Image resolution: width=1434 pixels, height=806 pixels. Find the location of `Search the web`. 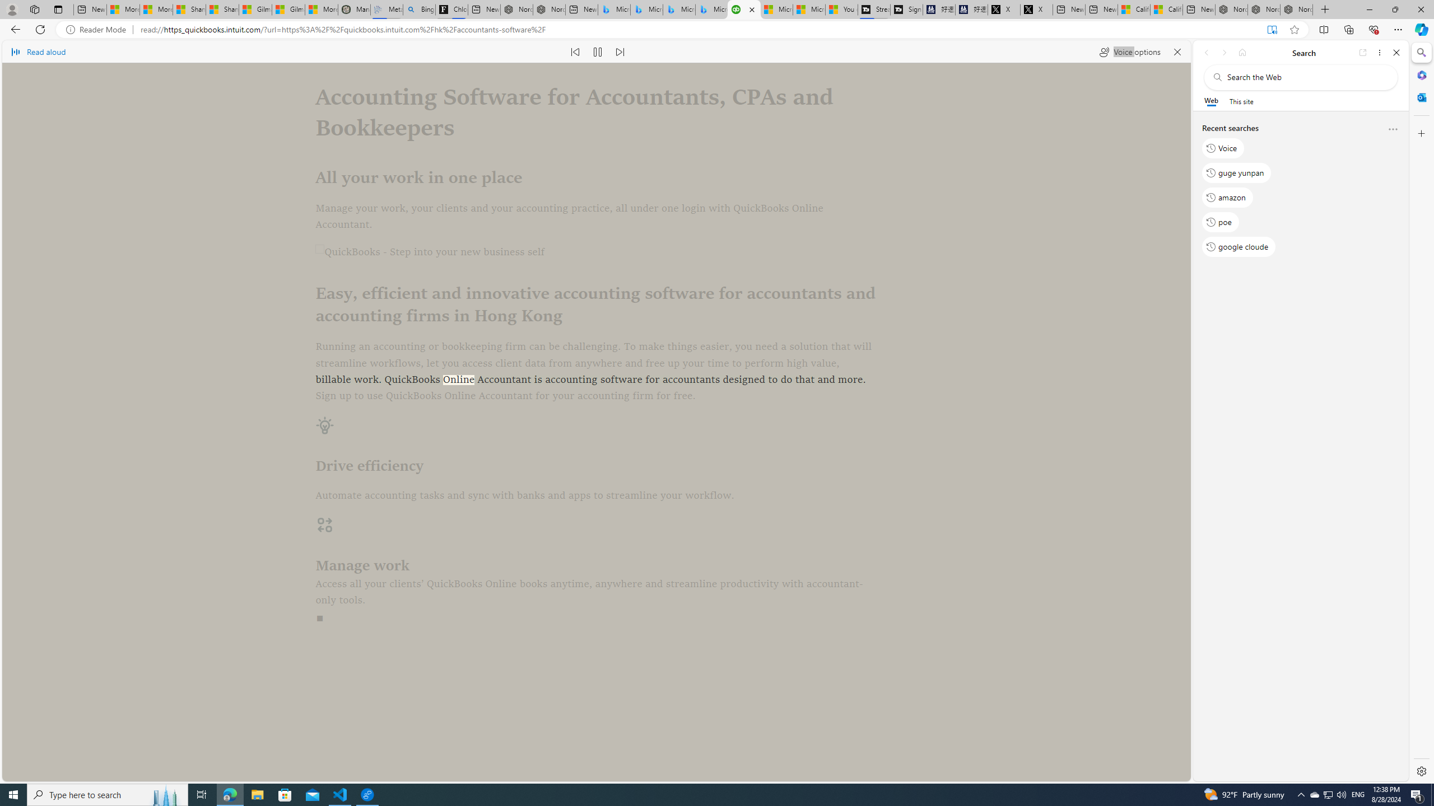

Search the web is located at coordinates (1306, 77).